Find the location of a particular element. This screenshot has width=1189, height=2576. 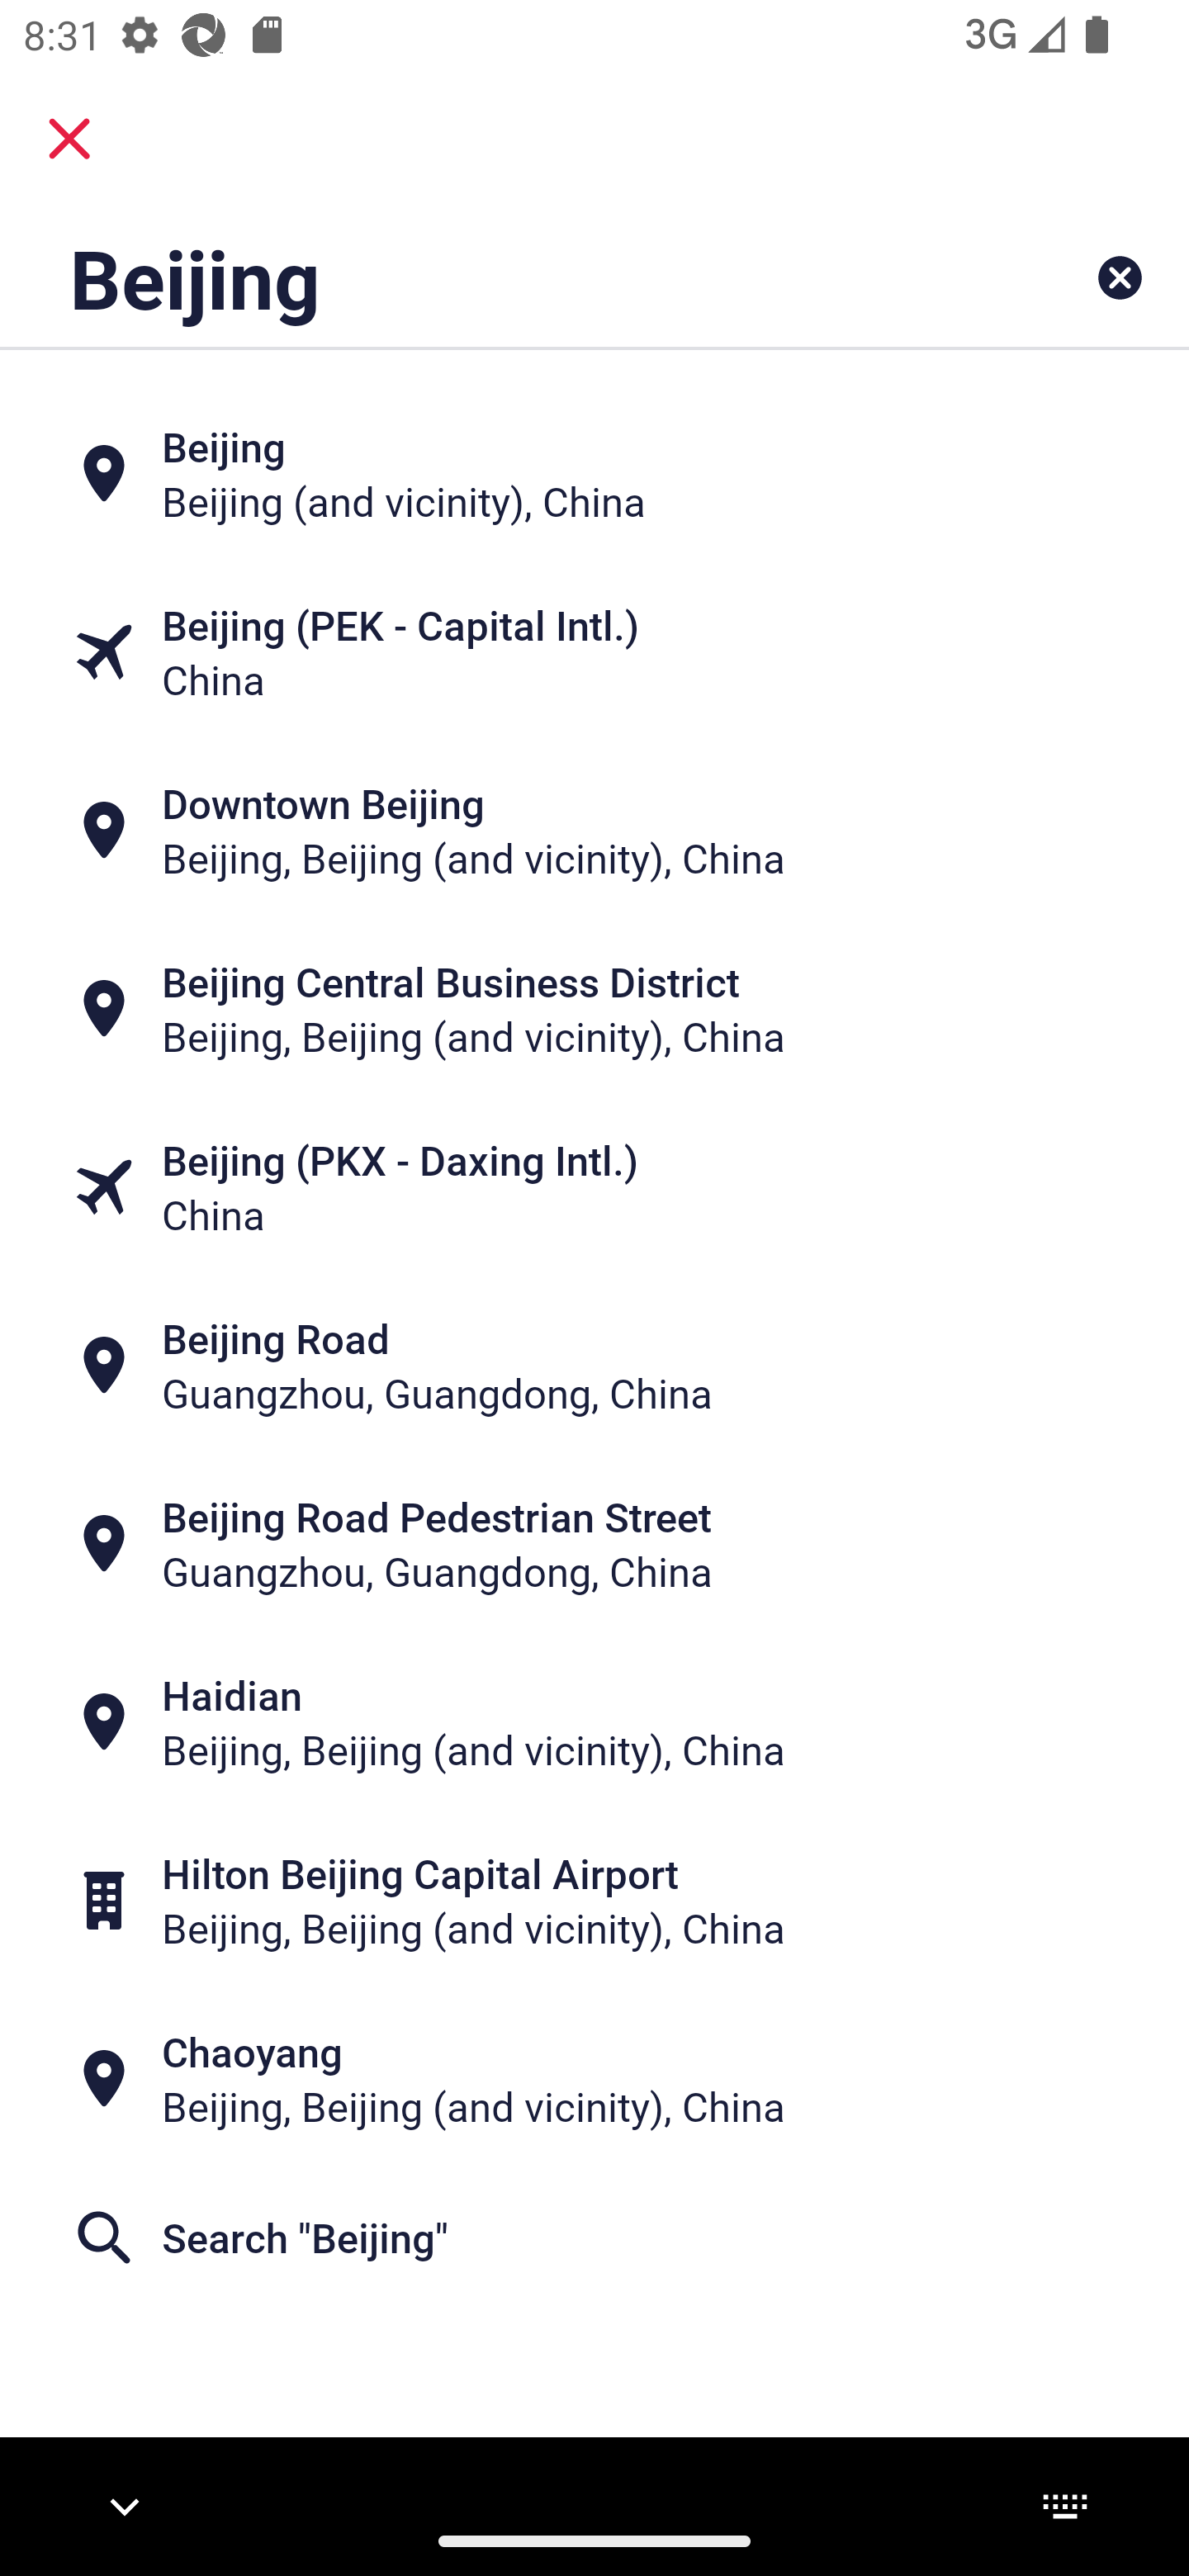

Beijing Road Guangzhou, Guangdong, China is located at coordinates (594, 1366).